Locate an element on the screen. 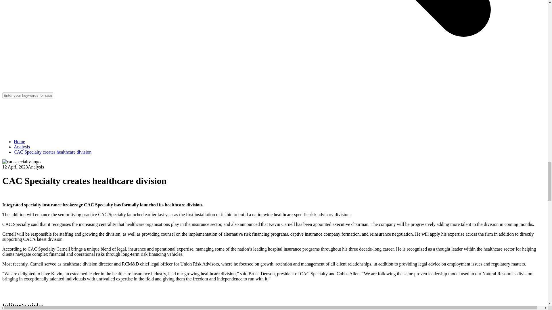 This screenshot has width=552, height=310. CAC Specialty creates healthcare division is located at coordinates (53, 152).